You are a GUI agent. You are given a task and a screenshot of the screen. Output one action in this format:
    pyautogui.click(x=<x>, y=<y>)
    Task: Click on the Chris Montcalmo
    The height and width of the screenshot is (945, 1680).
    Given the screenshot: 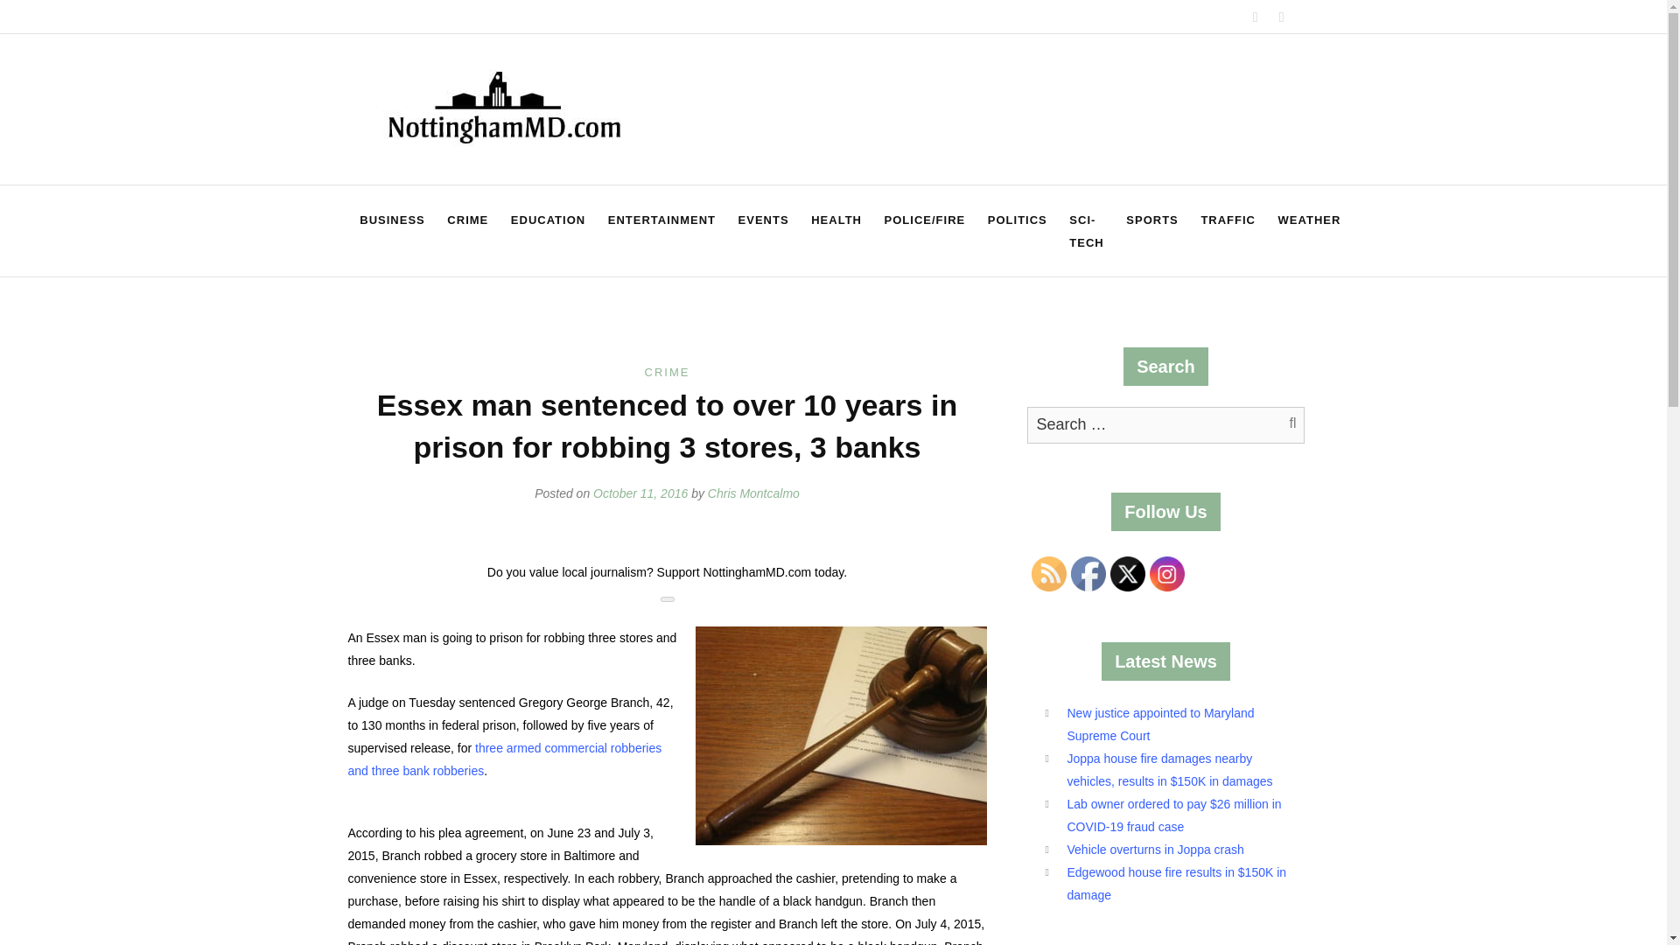 What is the action you would take?
    pyautogui.click(x=752, y=493)
    